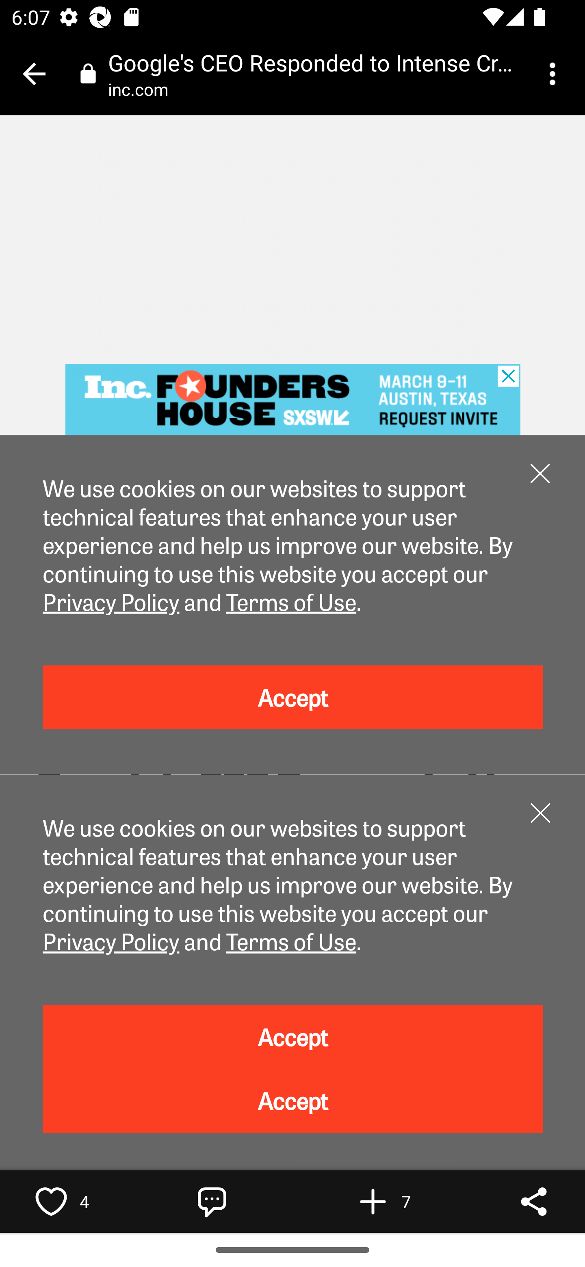 The image size is (585, 1267). What do you see at coordinates (555, 74) in the screenshot?
I see `More options` at bounding box center [555, 74].